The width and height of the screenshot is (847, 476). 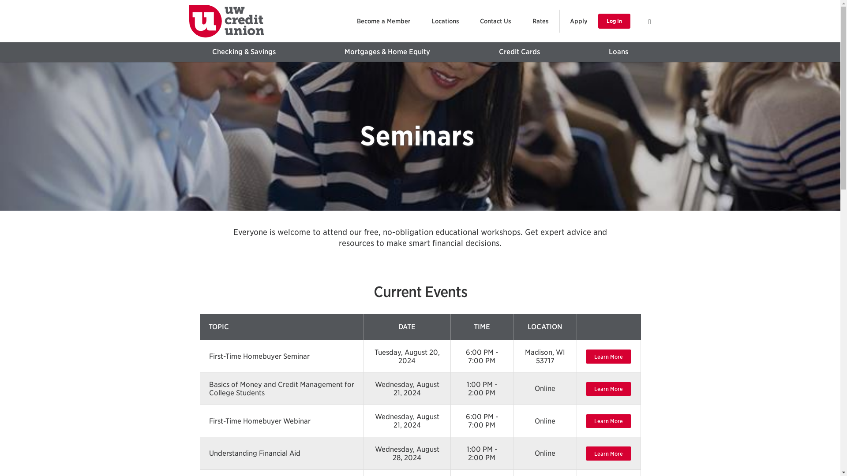 What do you see at coordinates (226, 21) in the screenshot?
I see `UW Credit Union` at bounding box center [226, 21].